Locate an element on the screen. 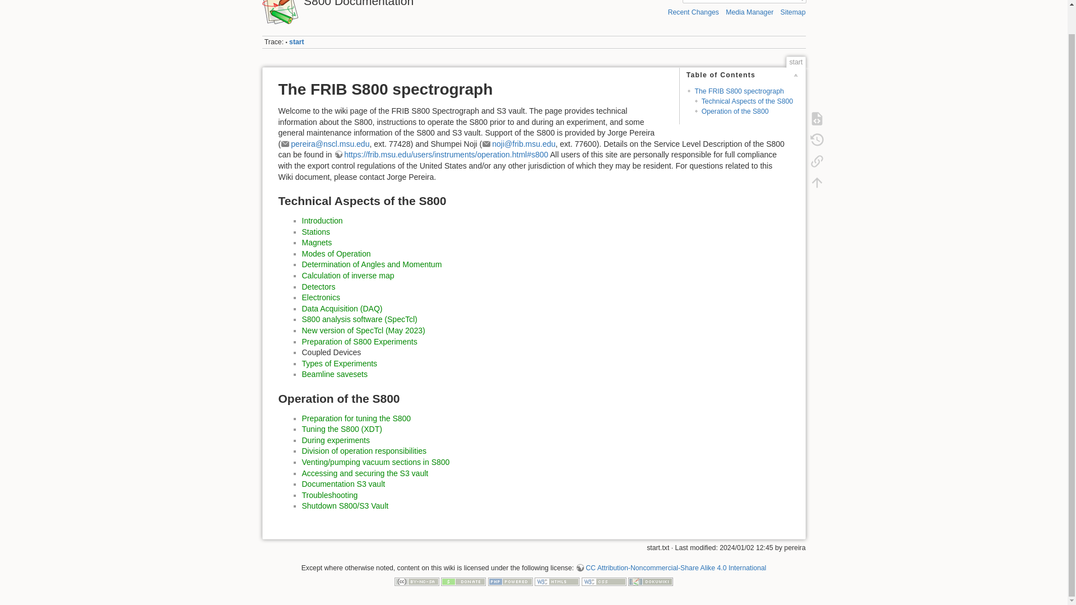 This screenshot has height=605, width=1076. Preparation for tuning the S800 is located at coordinates (356, 418).